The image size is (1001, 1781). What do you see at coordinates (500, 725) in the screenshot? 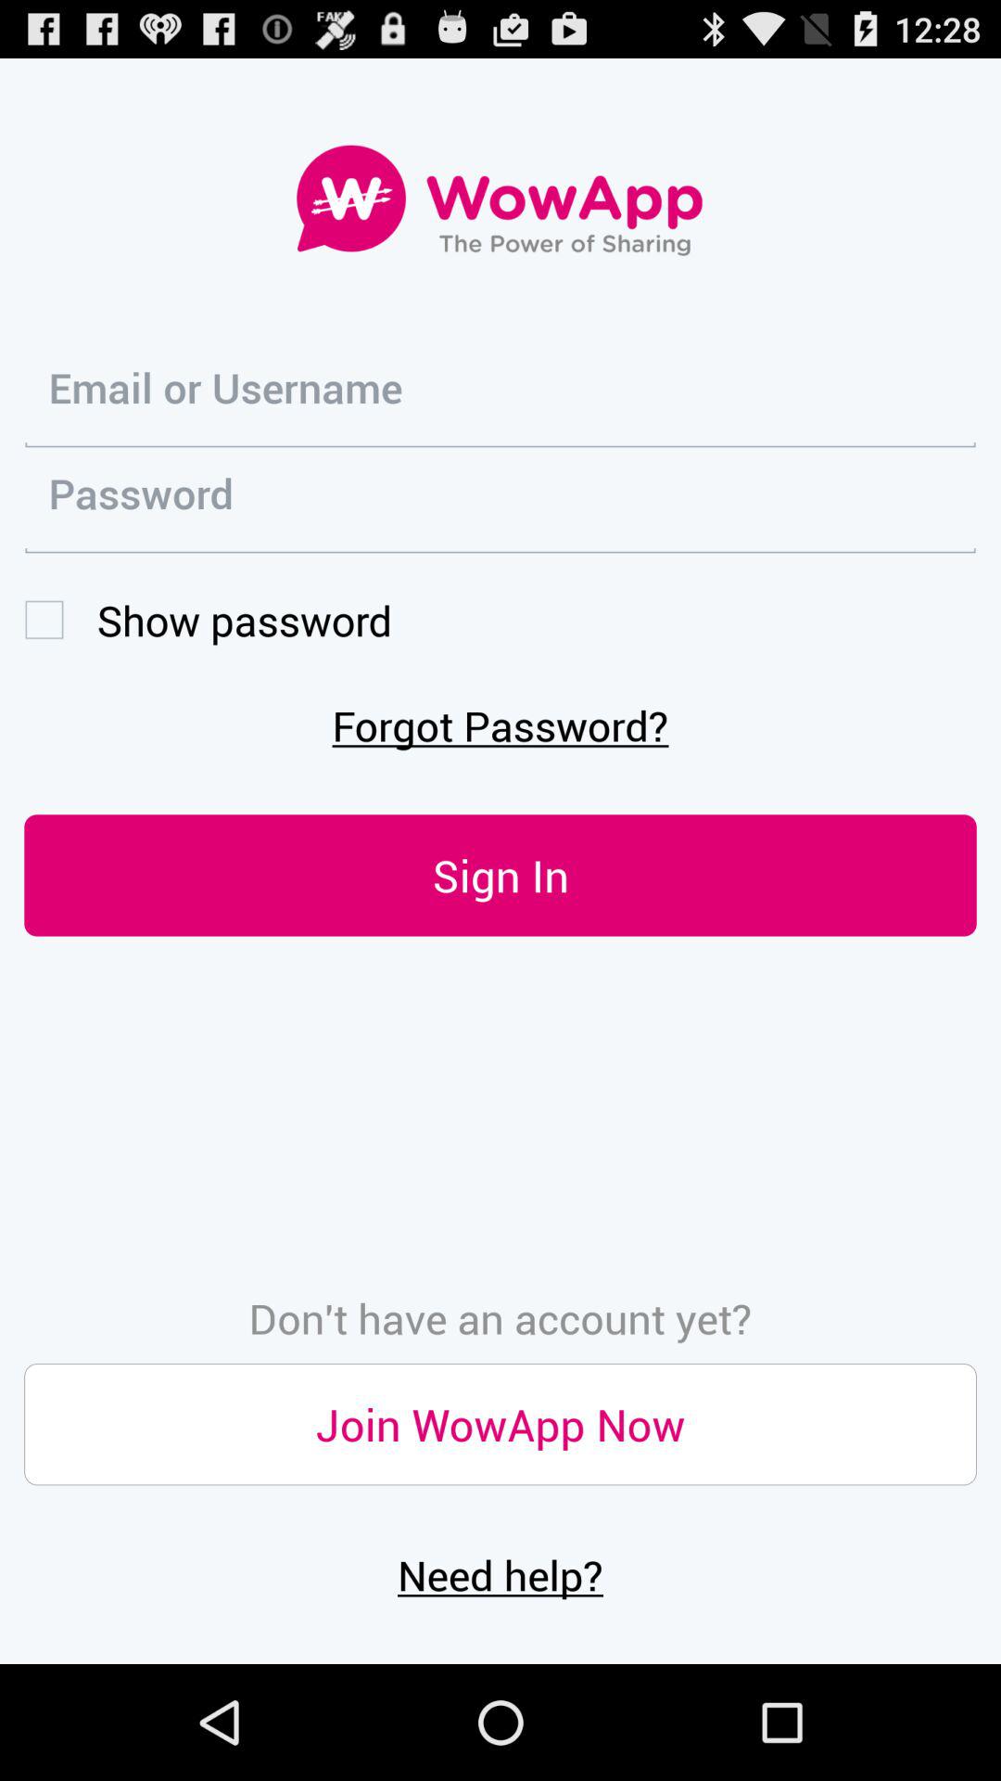
I see `select checkbox below show password icon` at bounding box center [500, 725].